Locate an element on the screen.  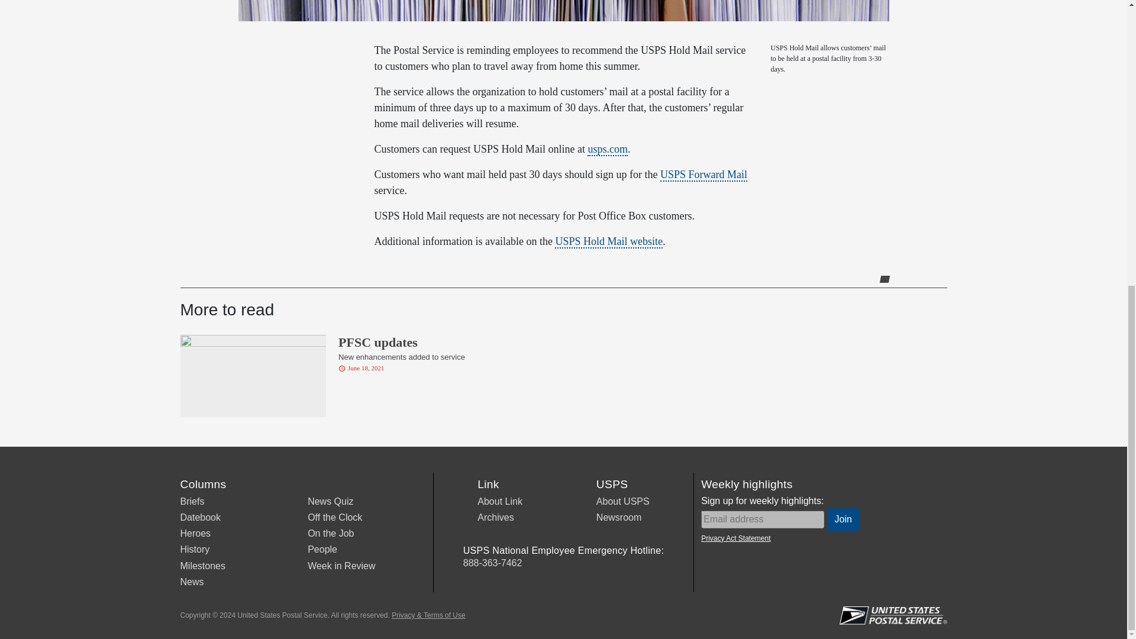
Join is located at coordinates (843, 519).